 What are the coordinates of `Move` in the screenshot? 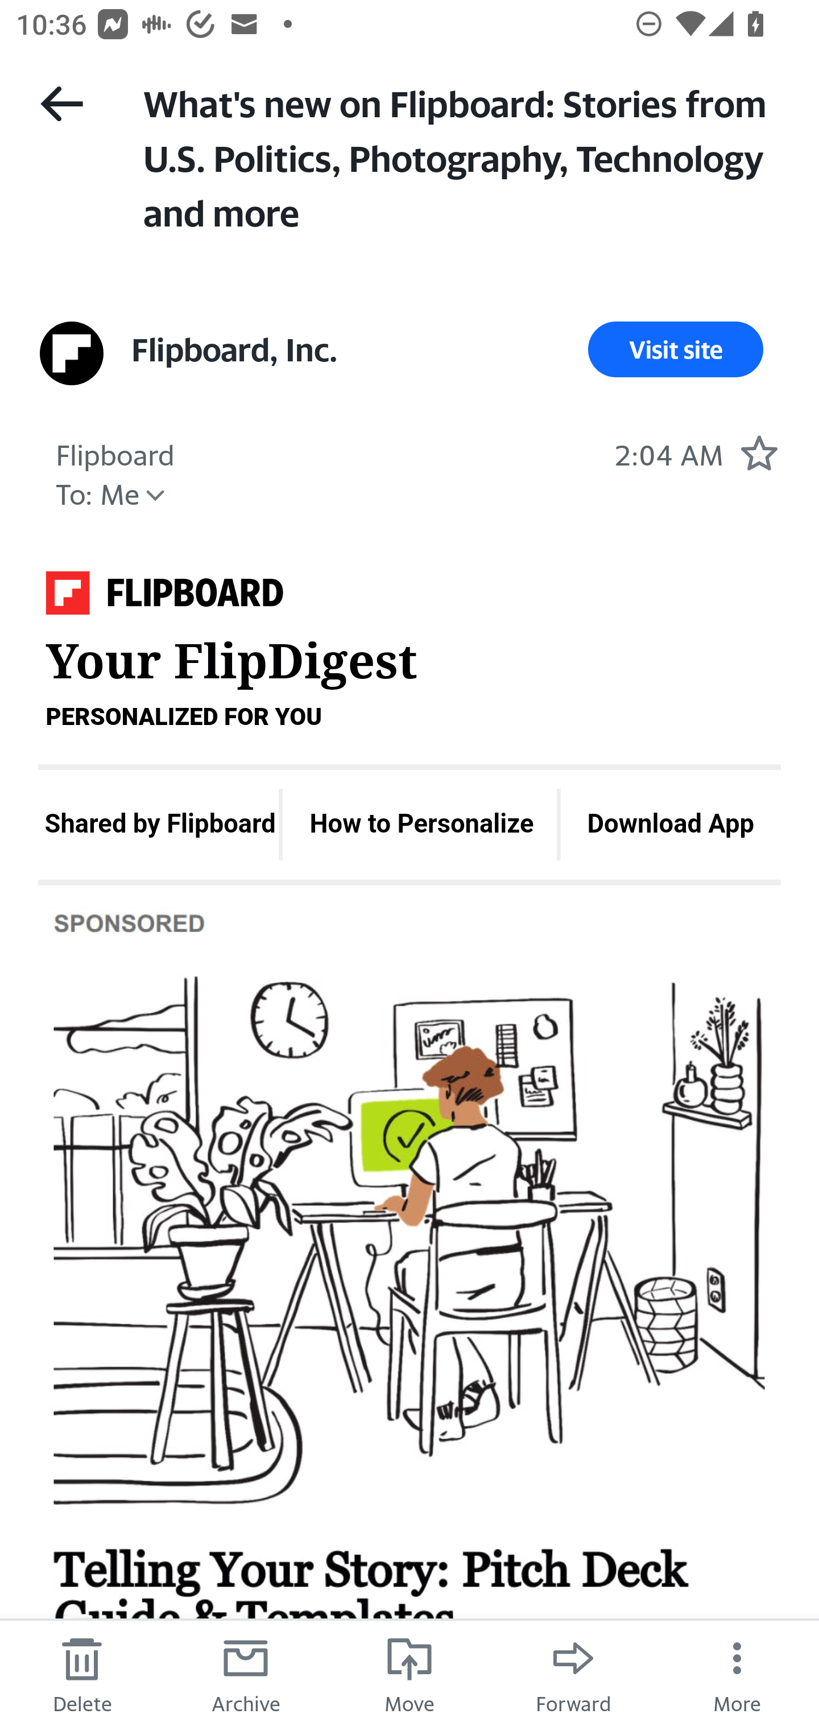 It's located at (409, 1674).